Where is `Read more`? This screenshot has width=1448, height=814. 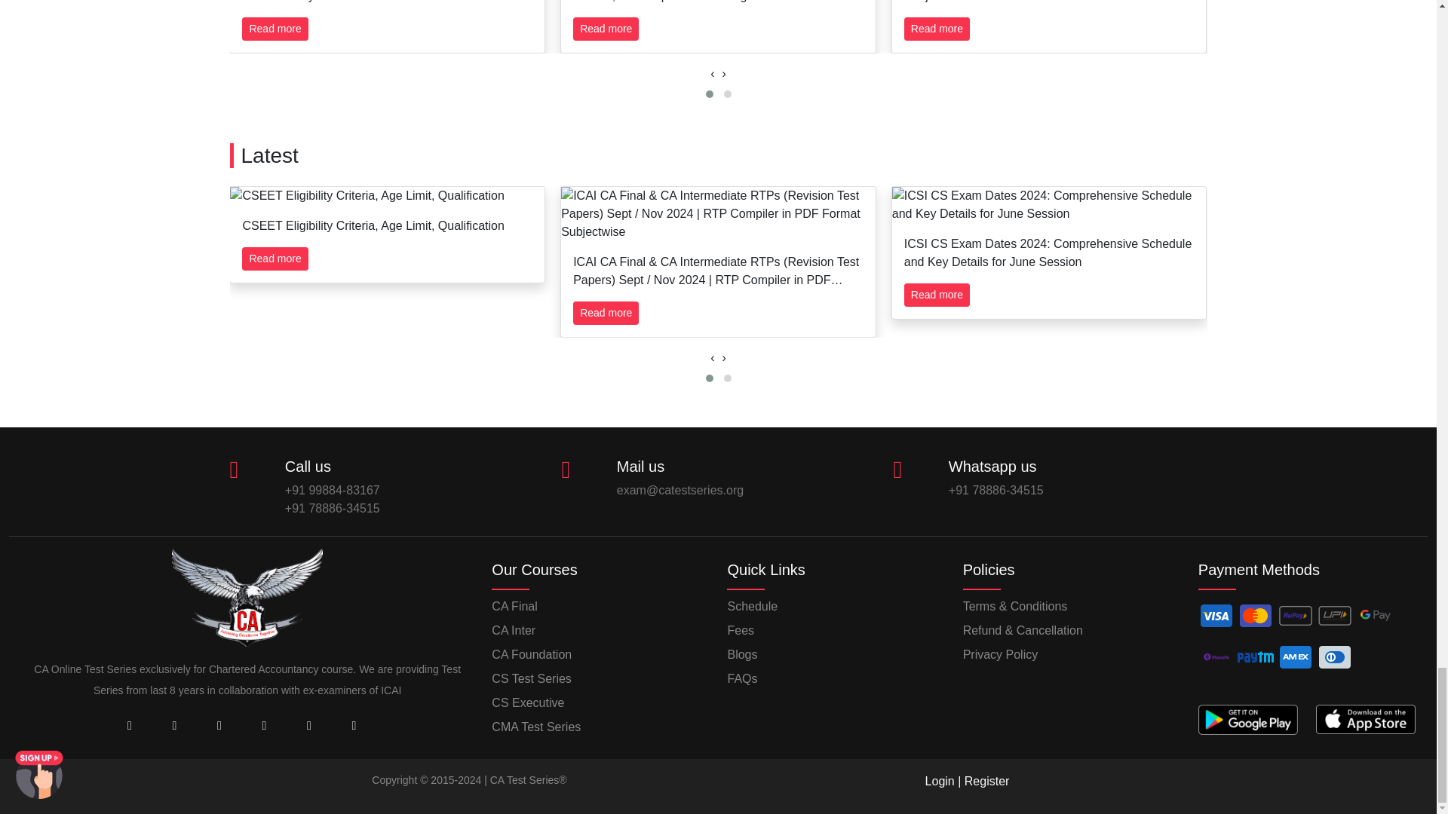 Read more is located at coordinates (937, 29).